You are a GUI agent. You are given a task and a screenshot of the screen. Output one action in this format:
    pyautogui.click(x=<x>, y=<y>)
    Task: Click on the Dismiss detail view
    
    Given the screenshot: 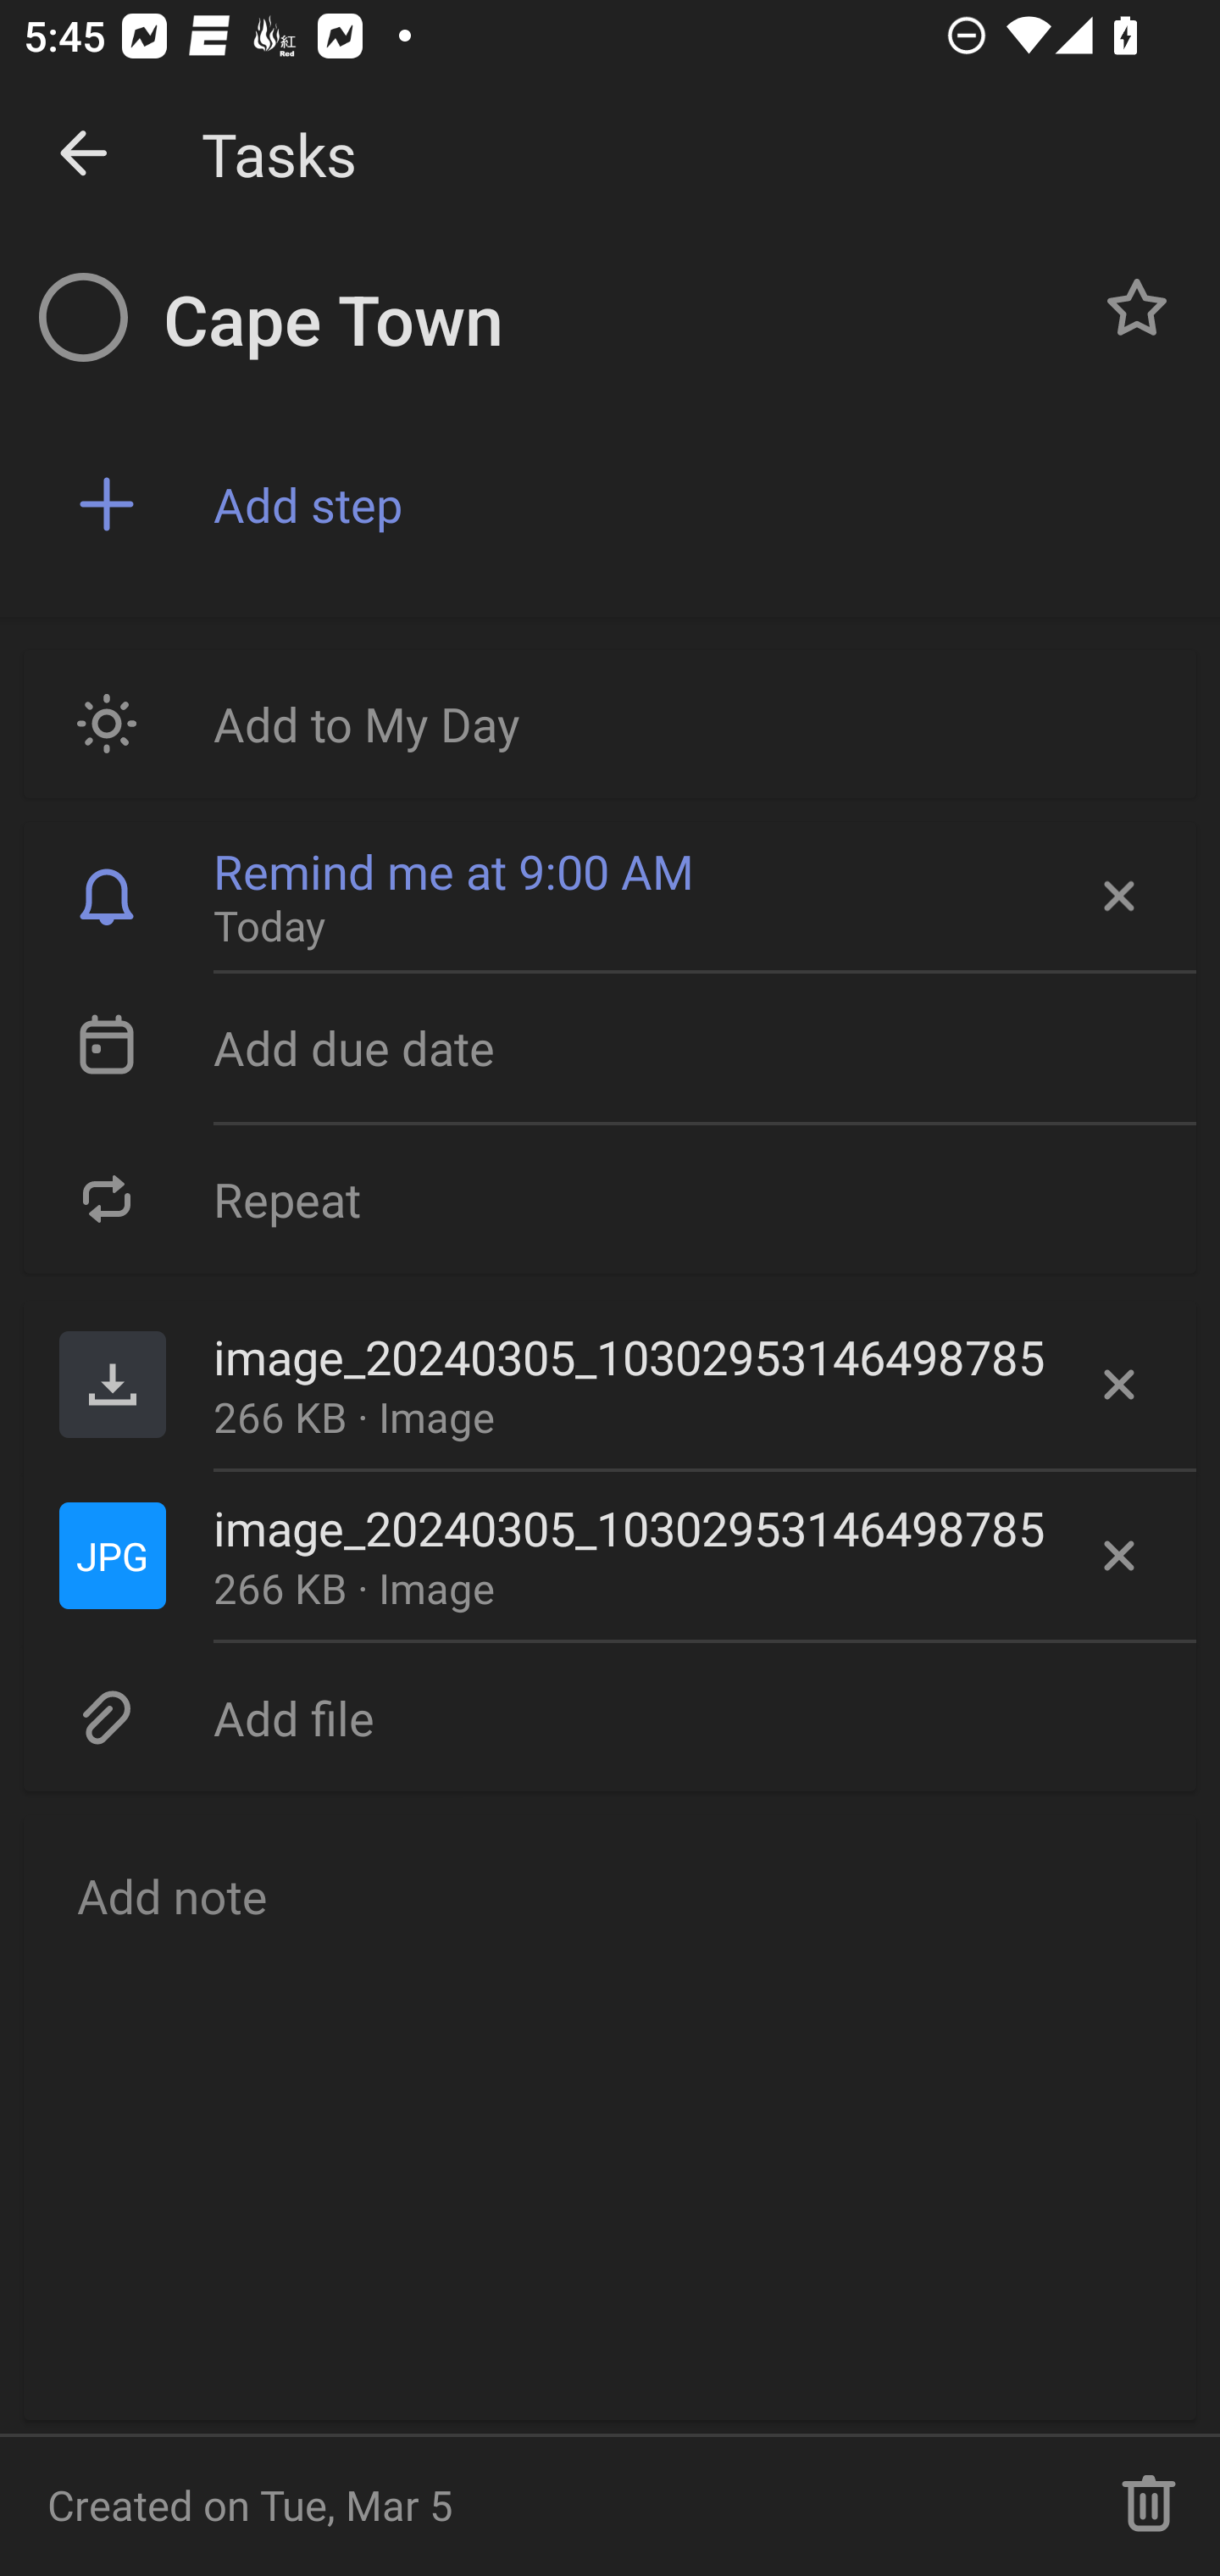 What is the action you would take?
    pyautogui.click(x=83, y=154)
    